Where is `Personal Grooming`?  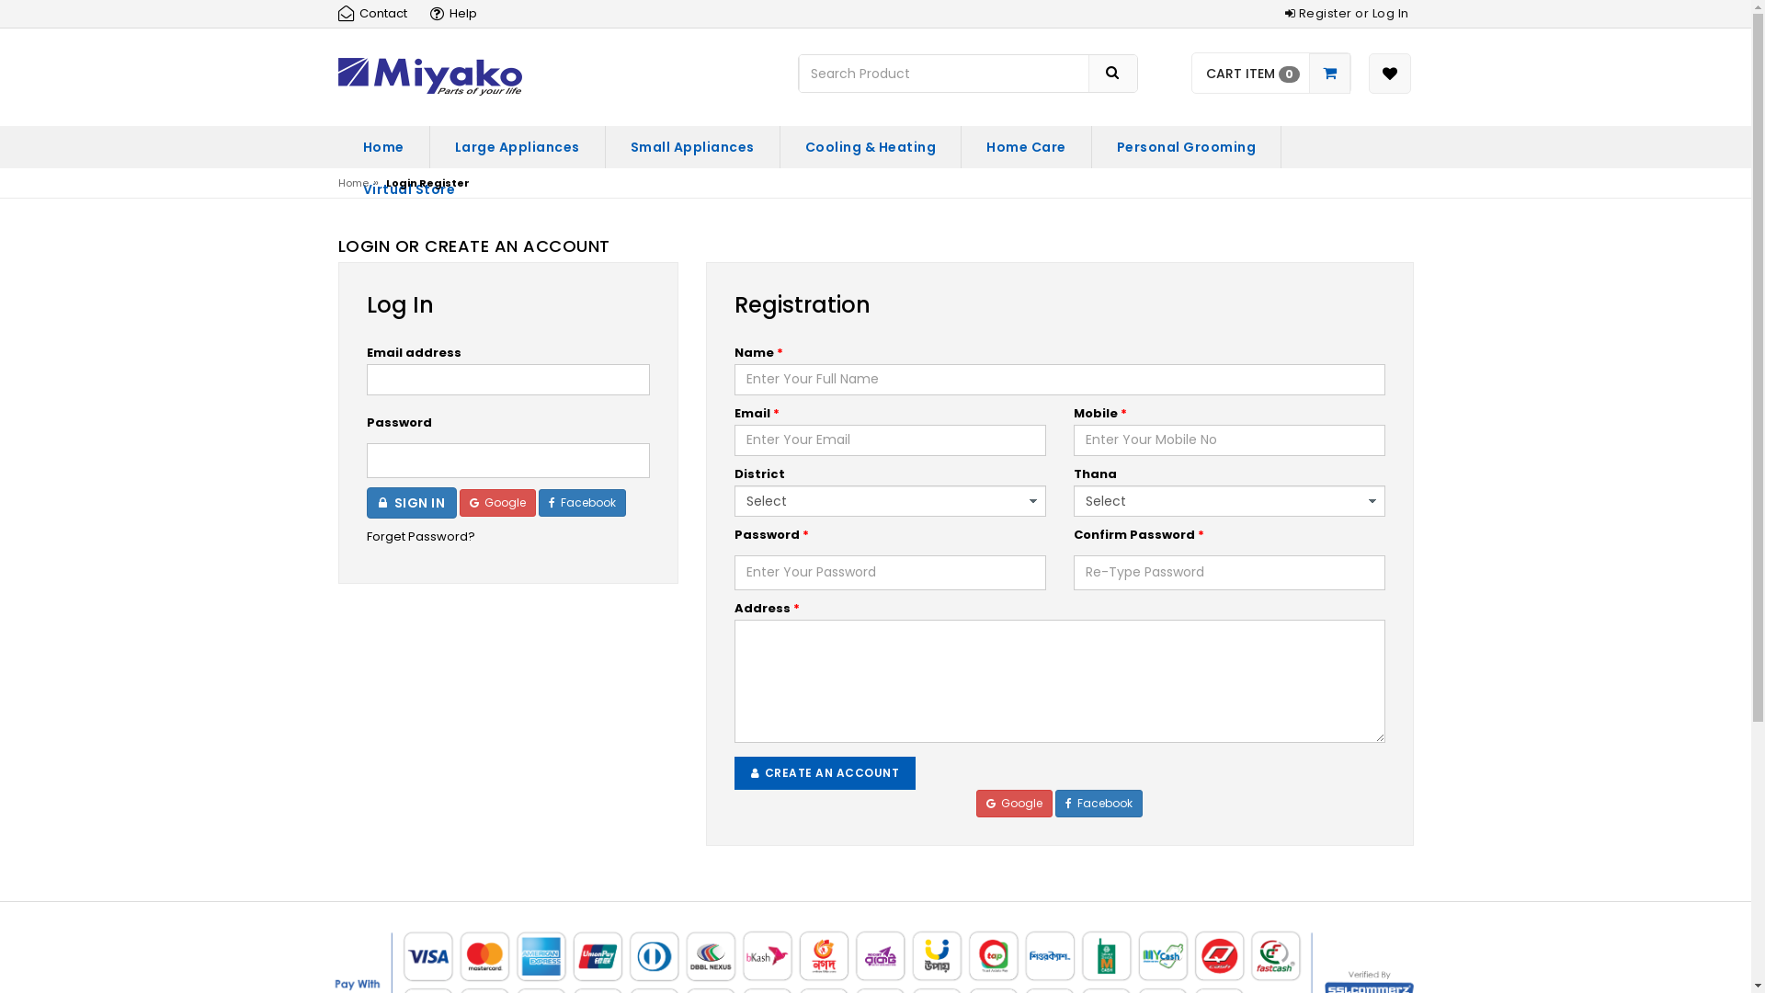
Personal Grooming is located at coordinates (1187, 147).